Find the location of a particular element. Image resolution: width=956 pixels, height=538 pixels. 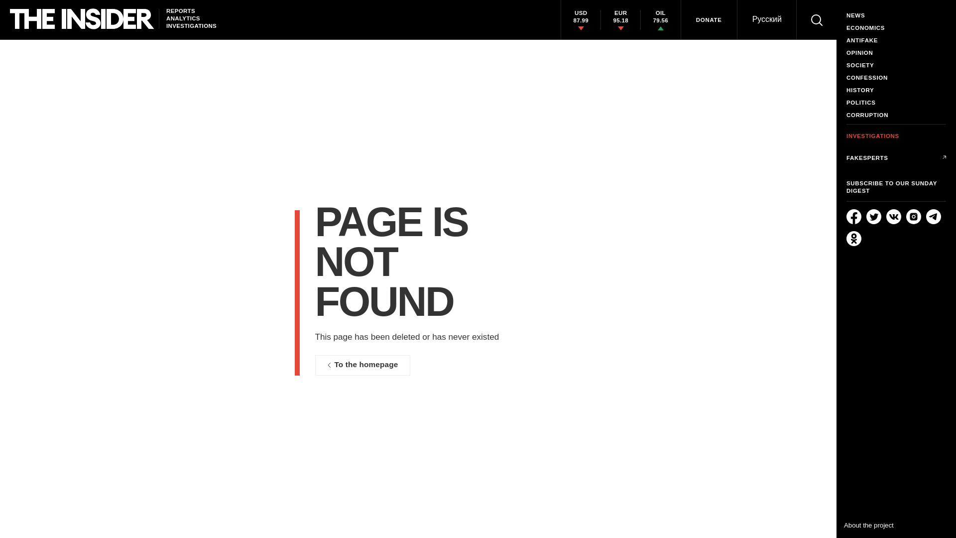

OPINION is located at coordinates (896, 53).